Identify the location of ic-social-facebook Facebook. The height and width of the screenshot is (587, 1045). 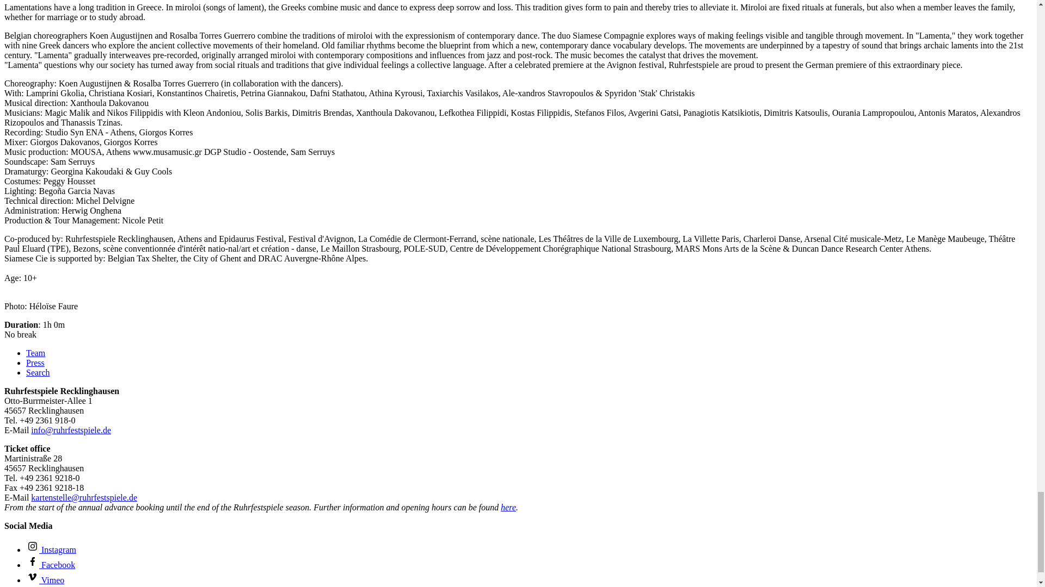
(51, 565).